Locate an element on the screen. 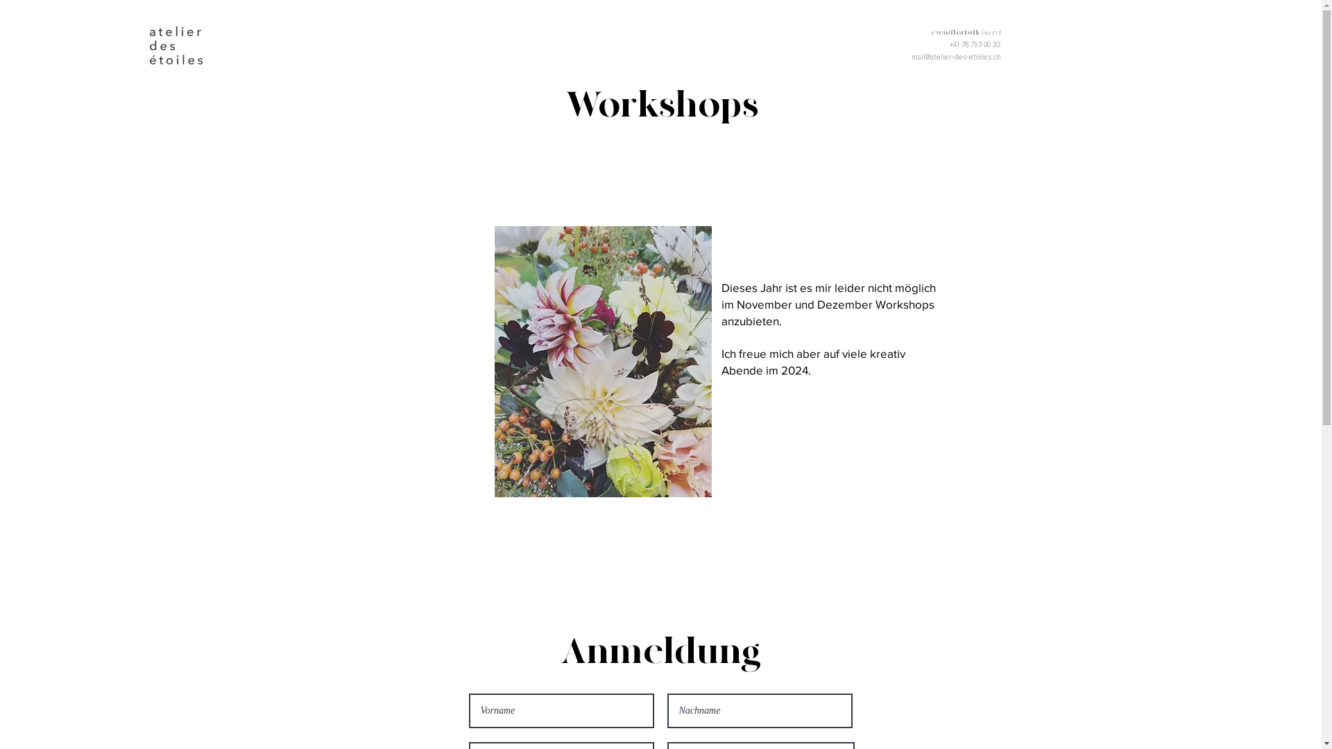 This screenshot has height=749, width=1332. BCA51FBF-249B-455E-B270-0011DB775C33.JPG is located at coordinates (602, 362).